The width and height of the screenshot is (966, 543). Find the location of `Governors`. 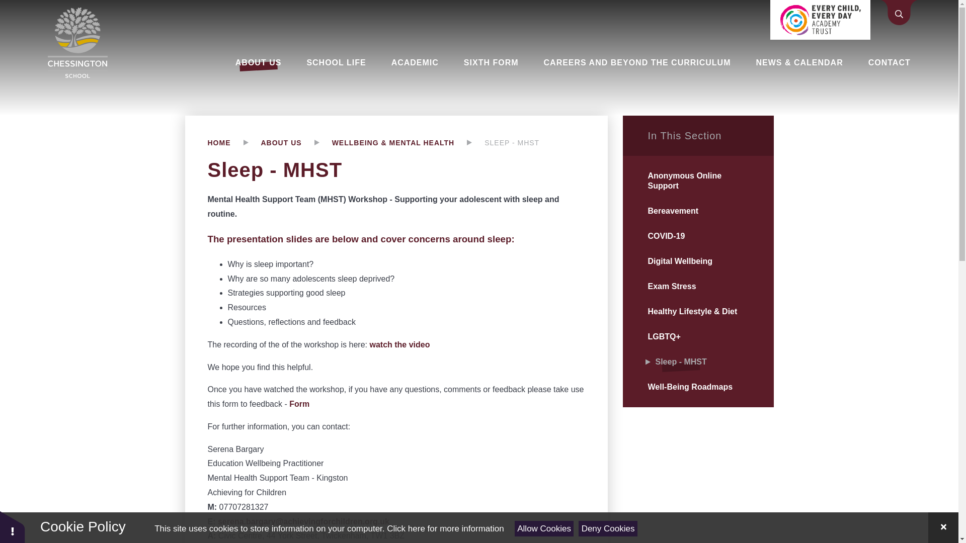

Governors is located at coordinates (274, 73).